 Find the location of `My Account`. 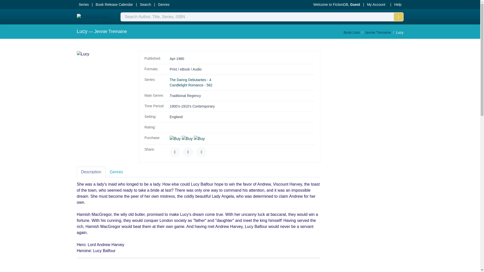

My Account is located at coordinates (376, 5).